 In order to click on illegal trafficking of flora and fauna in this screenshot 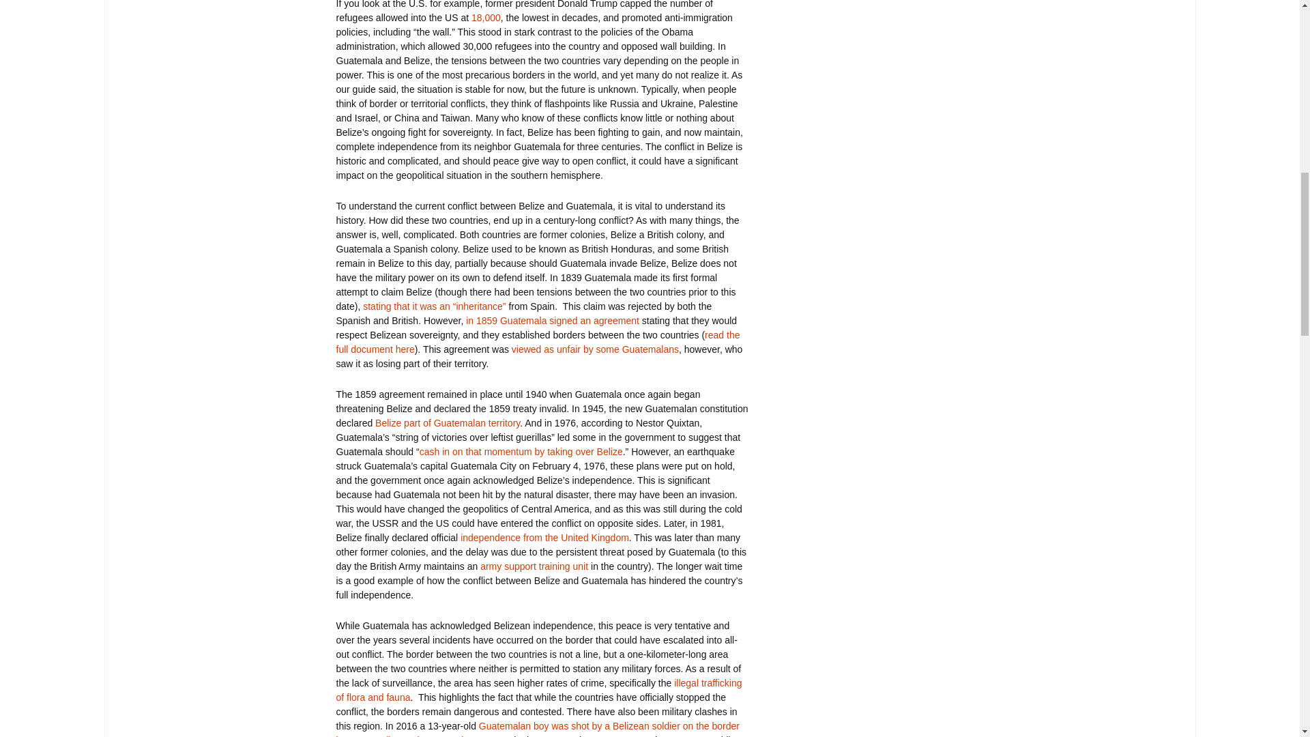, I will do `click(538, 690)`.